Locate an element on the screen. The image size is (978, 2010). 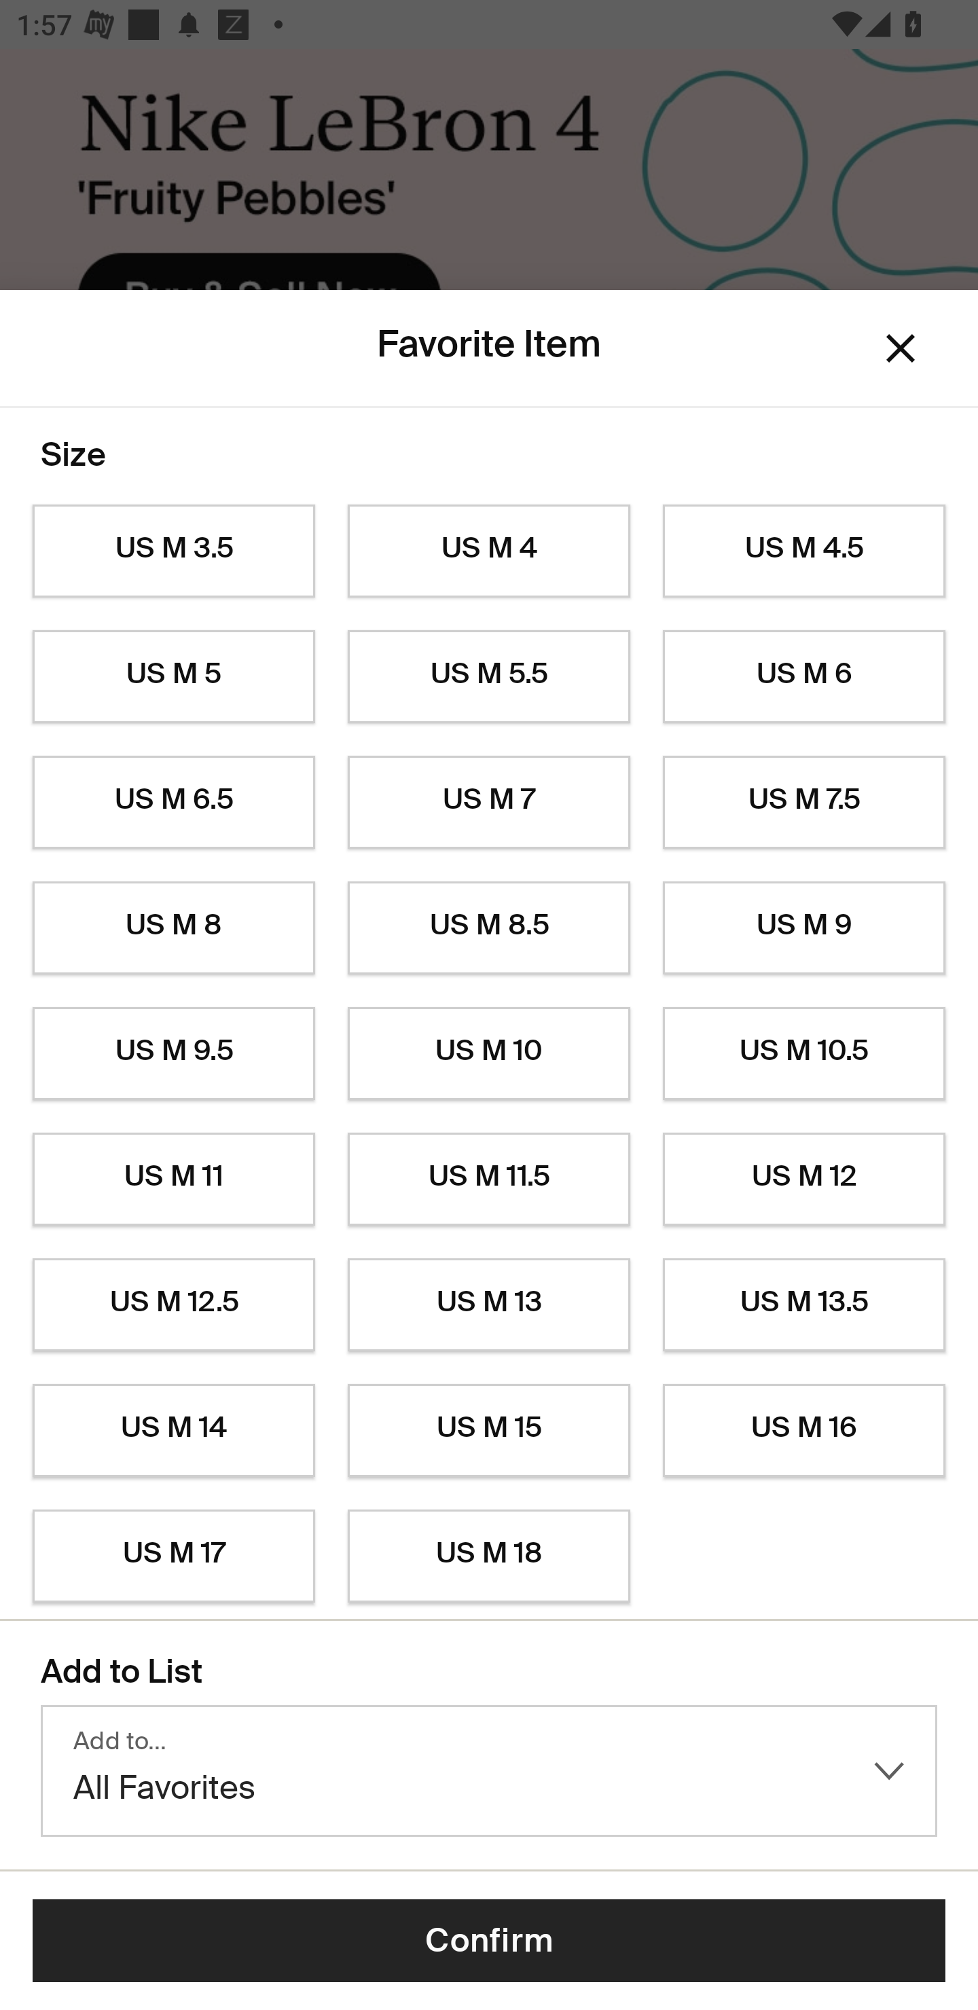
US M 3.5 is located at coordinates (173, 551).